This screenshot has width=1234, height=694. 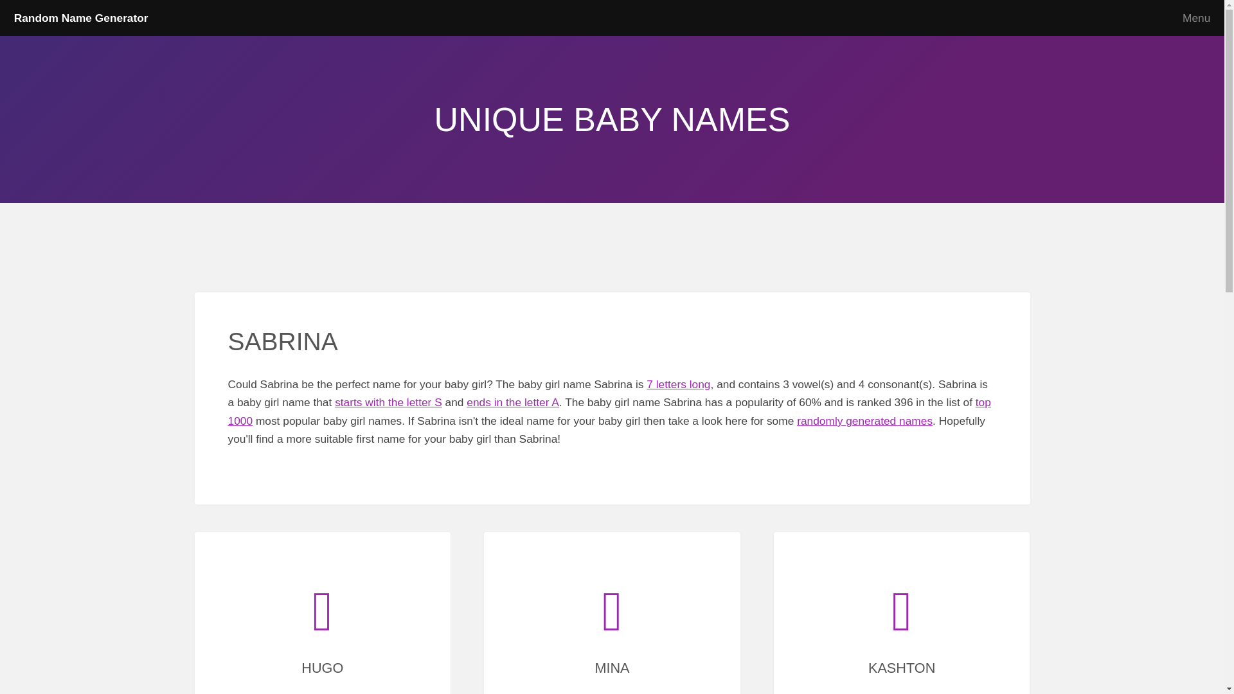 I want to click on randomly generated names, so click(x=865, y=420).